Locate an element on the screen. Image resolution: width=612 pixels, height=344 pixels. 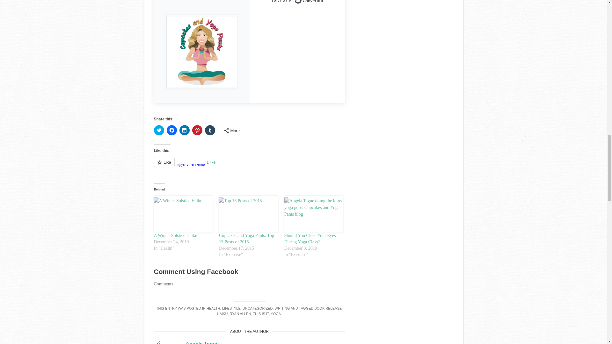
Click to share on Facebook is located at coordinates (171, 130).